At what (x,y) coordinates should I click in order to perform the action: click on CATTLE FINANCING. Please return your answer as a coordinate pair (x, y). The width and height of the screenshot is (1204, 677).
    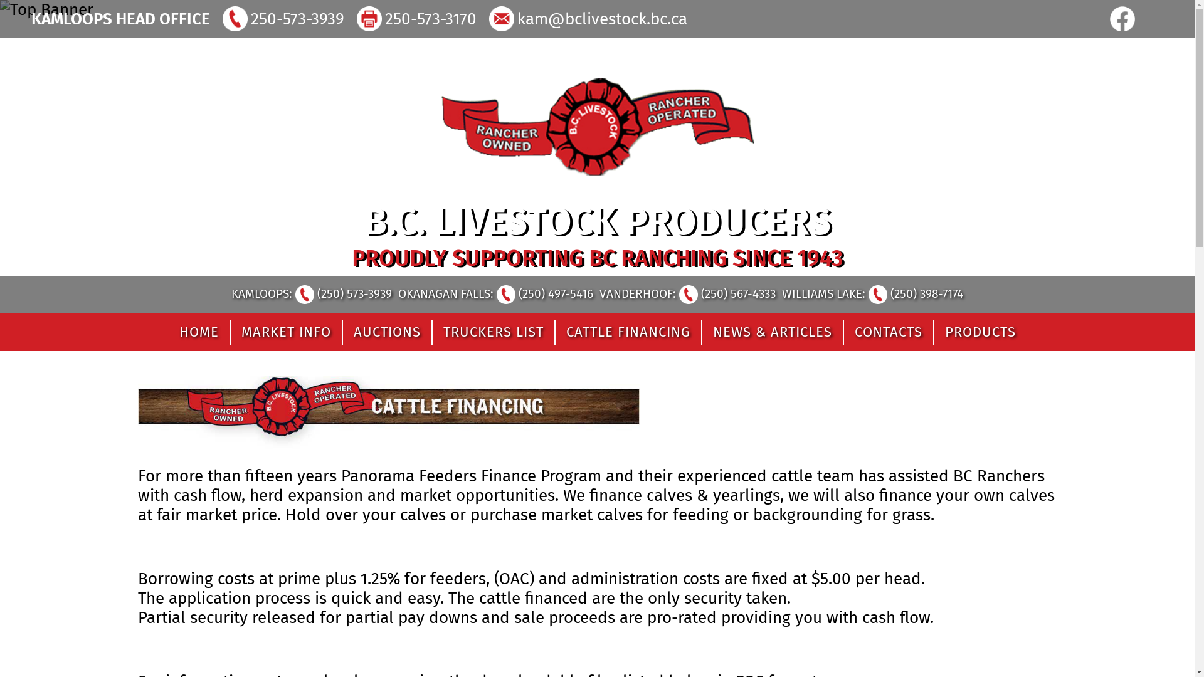
    Looking at the image, I should click on (628, 332).